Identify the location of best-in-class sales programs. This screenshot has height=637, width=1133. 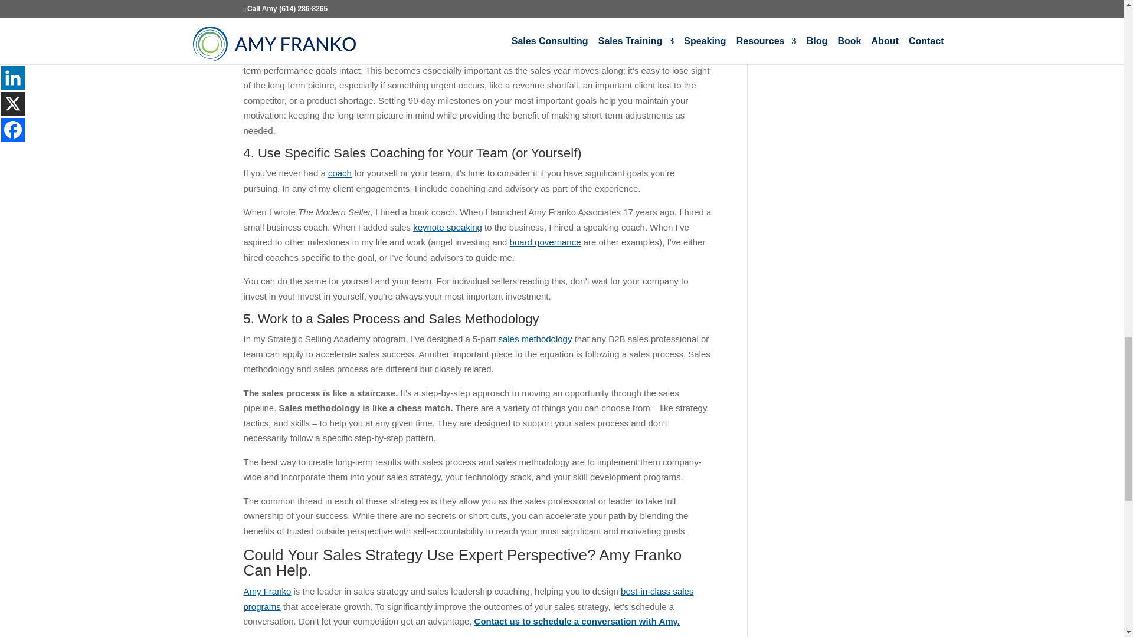
(469, 598).